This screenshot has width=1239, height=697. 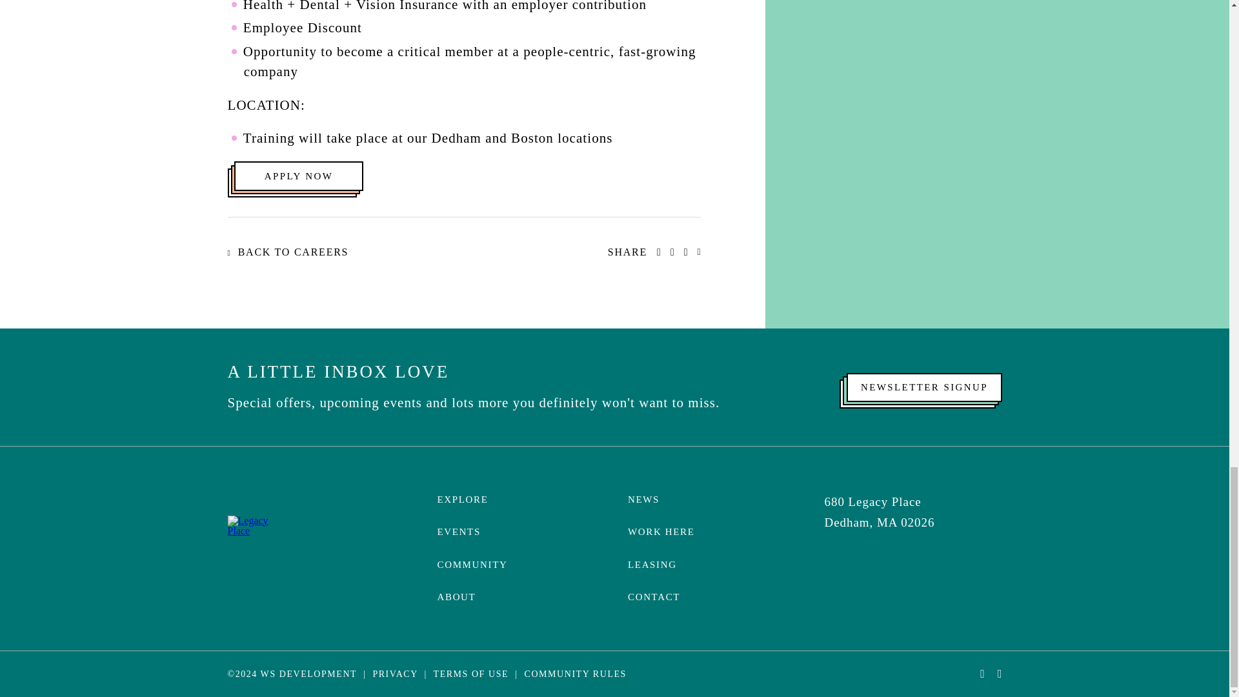 What do you see at coordinates (471, 674) in the screenshot?
I see `TERMS OF USE` at bounding box center [471, 674].